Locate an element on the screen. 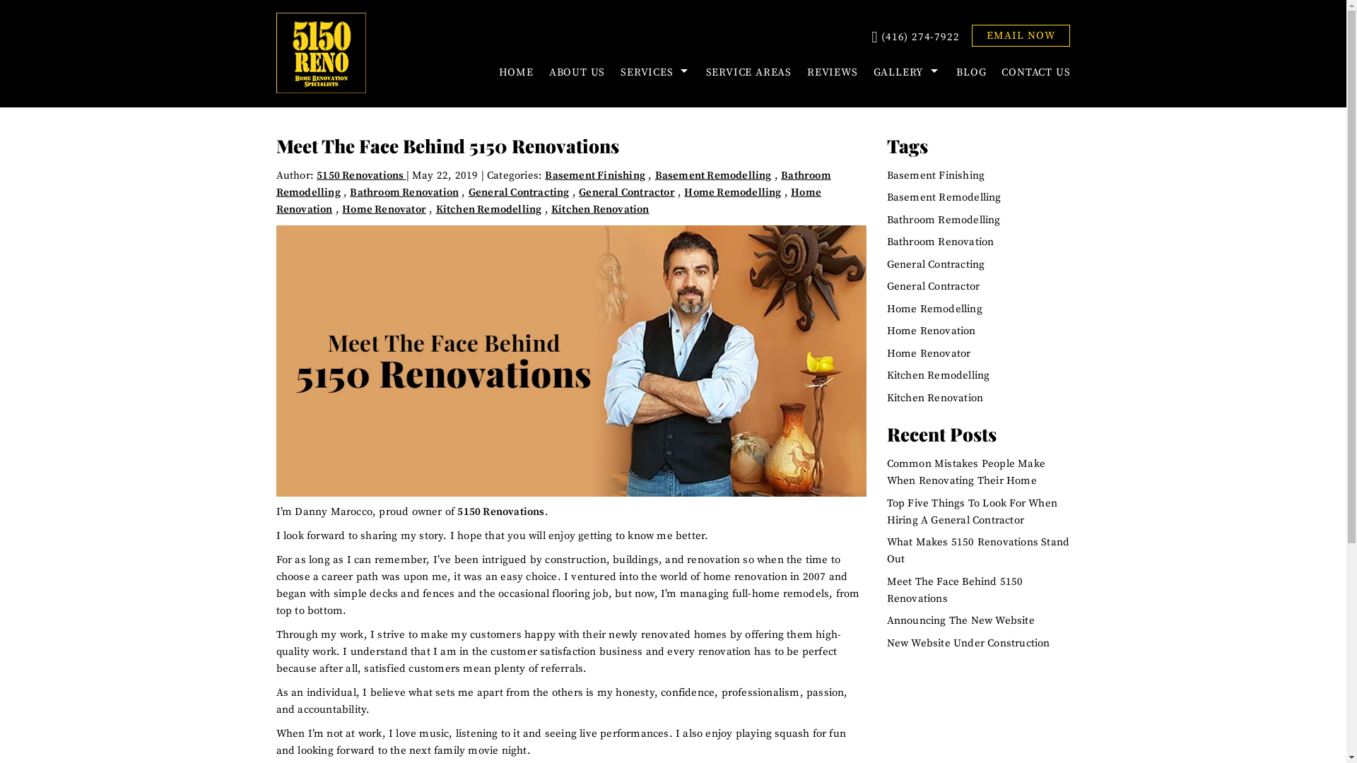 The height and width of the screenshot is (763, 1357). SERVICES is located at coordinates (655, 72).